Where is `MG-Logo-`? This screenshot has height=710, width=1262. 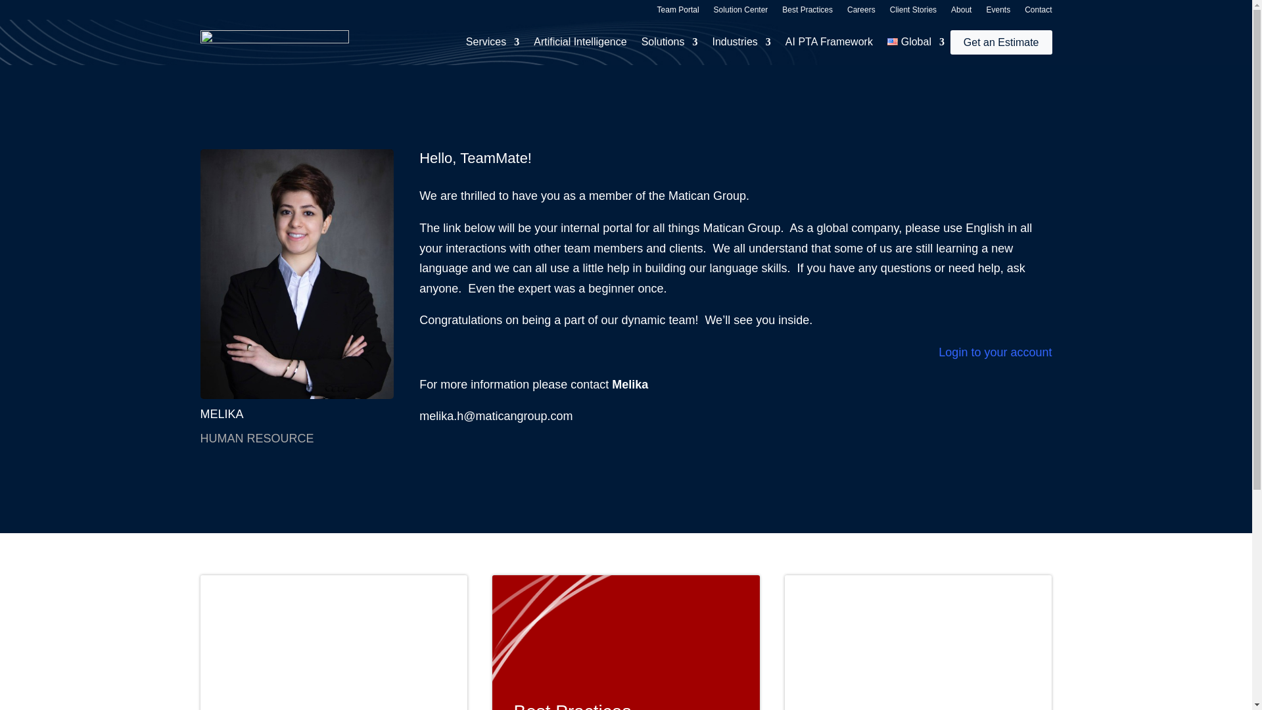
MG-Logo- is located at coordinates (273, 42).